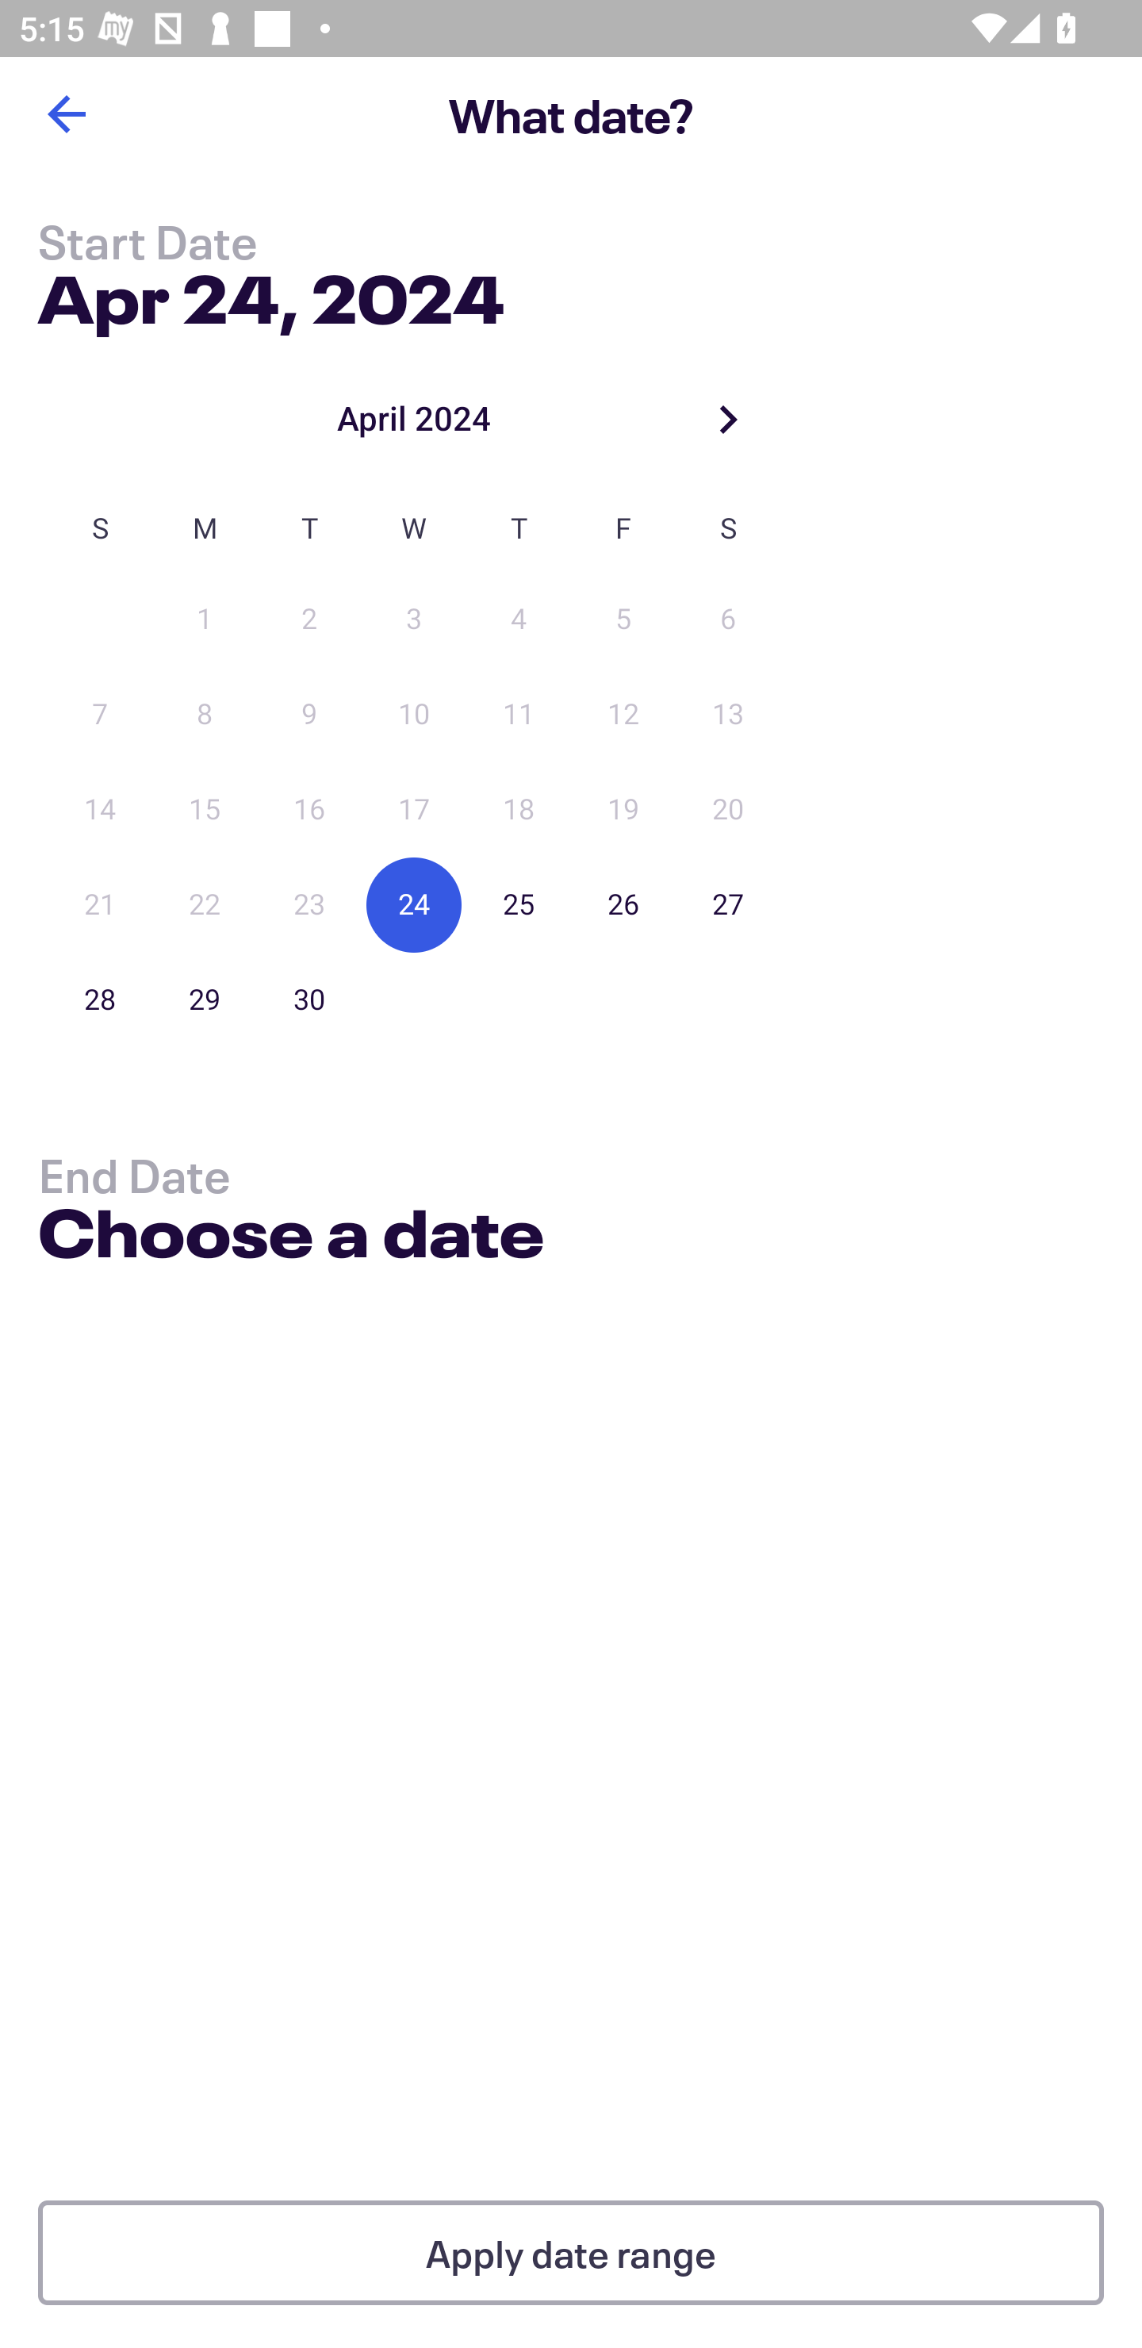  What do you see at coordinates (519, 620) in the screenshot?
I see `4 04 April 2024` at bounding box center [519, 620].